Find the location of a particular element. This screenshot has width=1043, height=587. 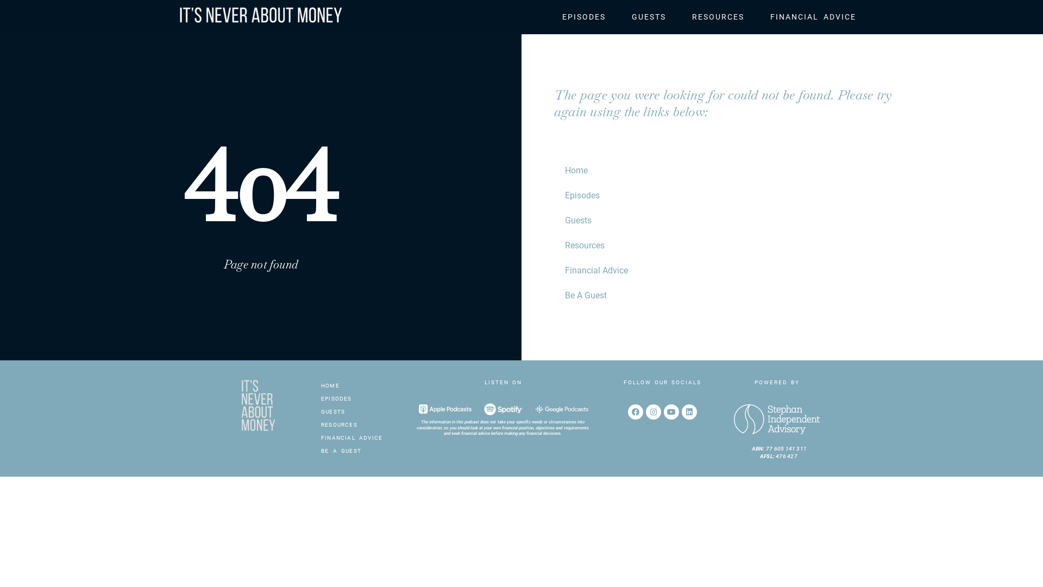

Home is located at coordinates (790, 171).